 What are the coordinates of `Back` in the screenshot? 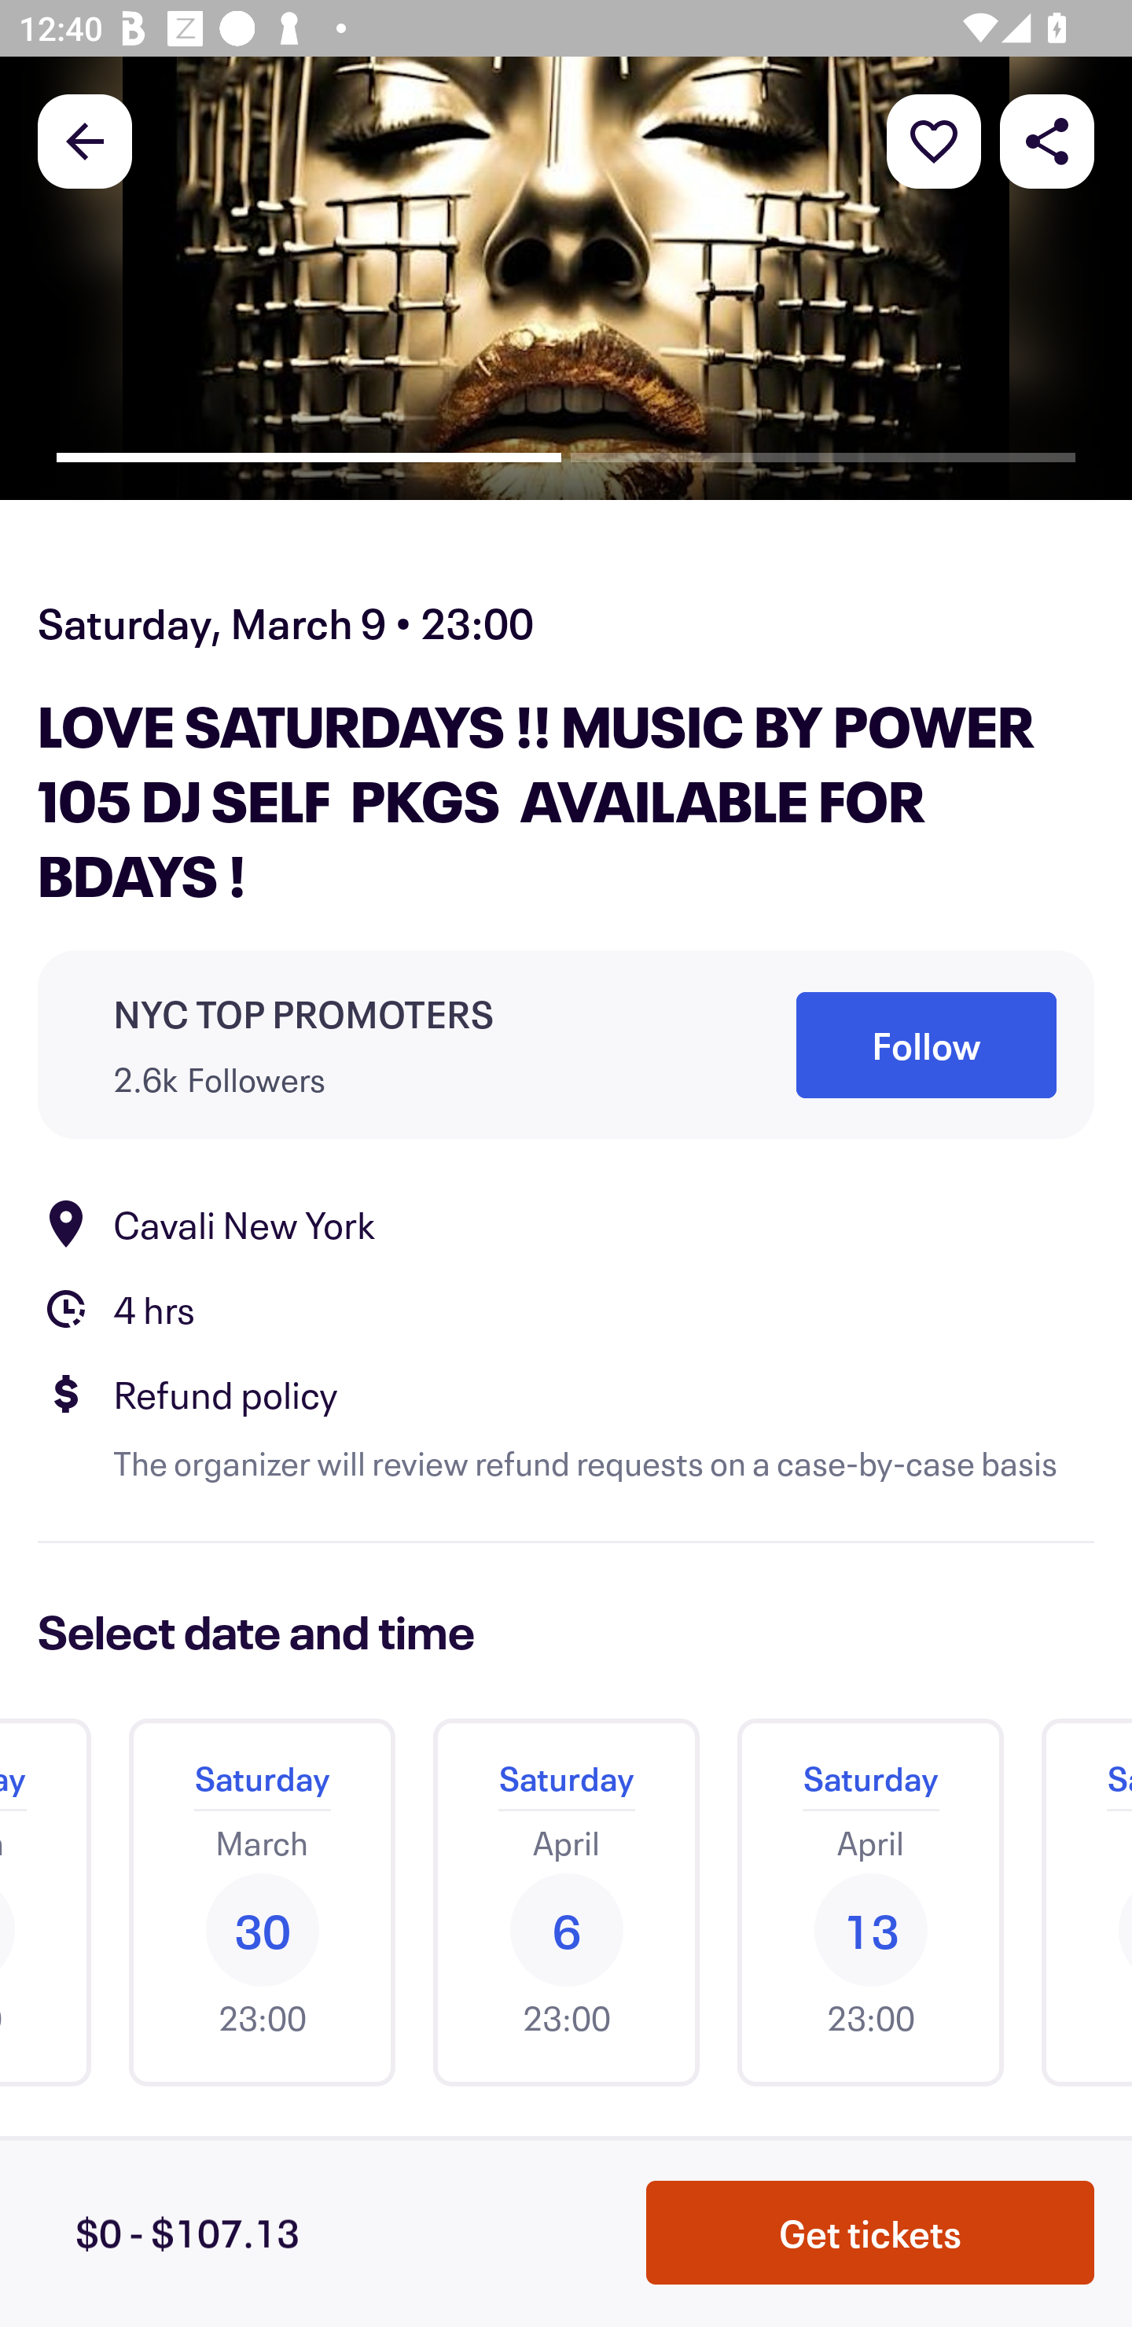 It's located at (85, 140).